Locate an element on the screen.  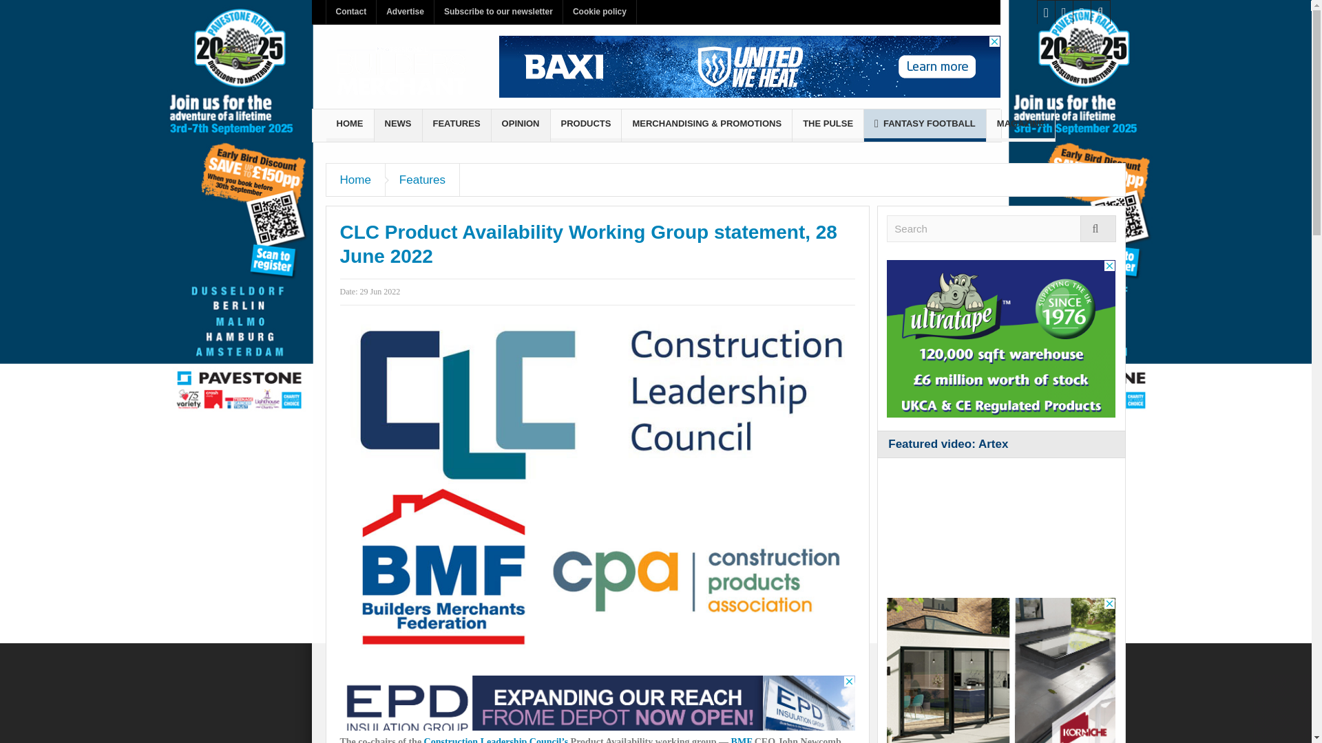
OPINION is located at coordinates (521, 125).